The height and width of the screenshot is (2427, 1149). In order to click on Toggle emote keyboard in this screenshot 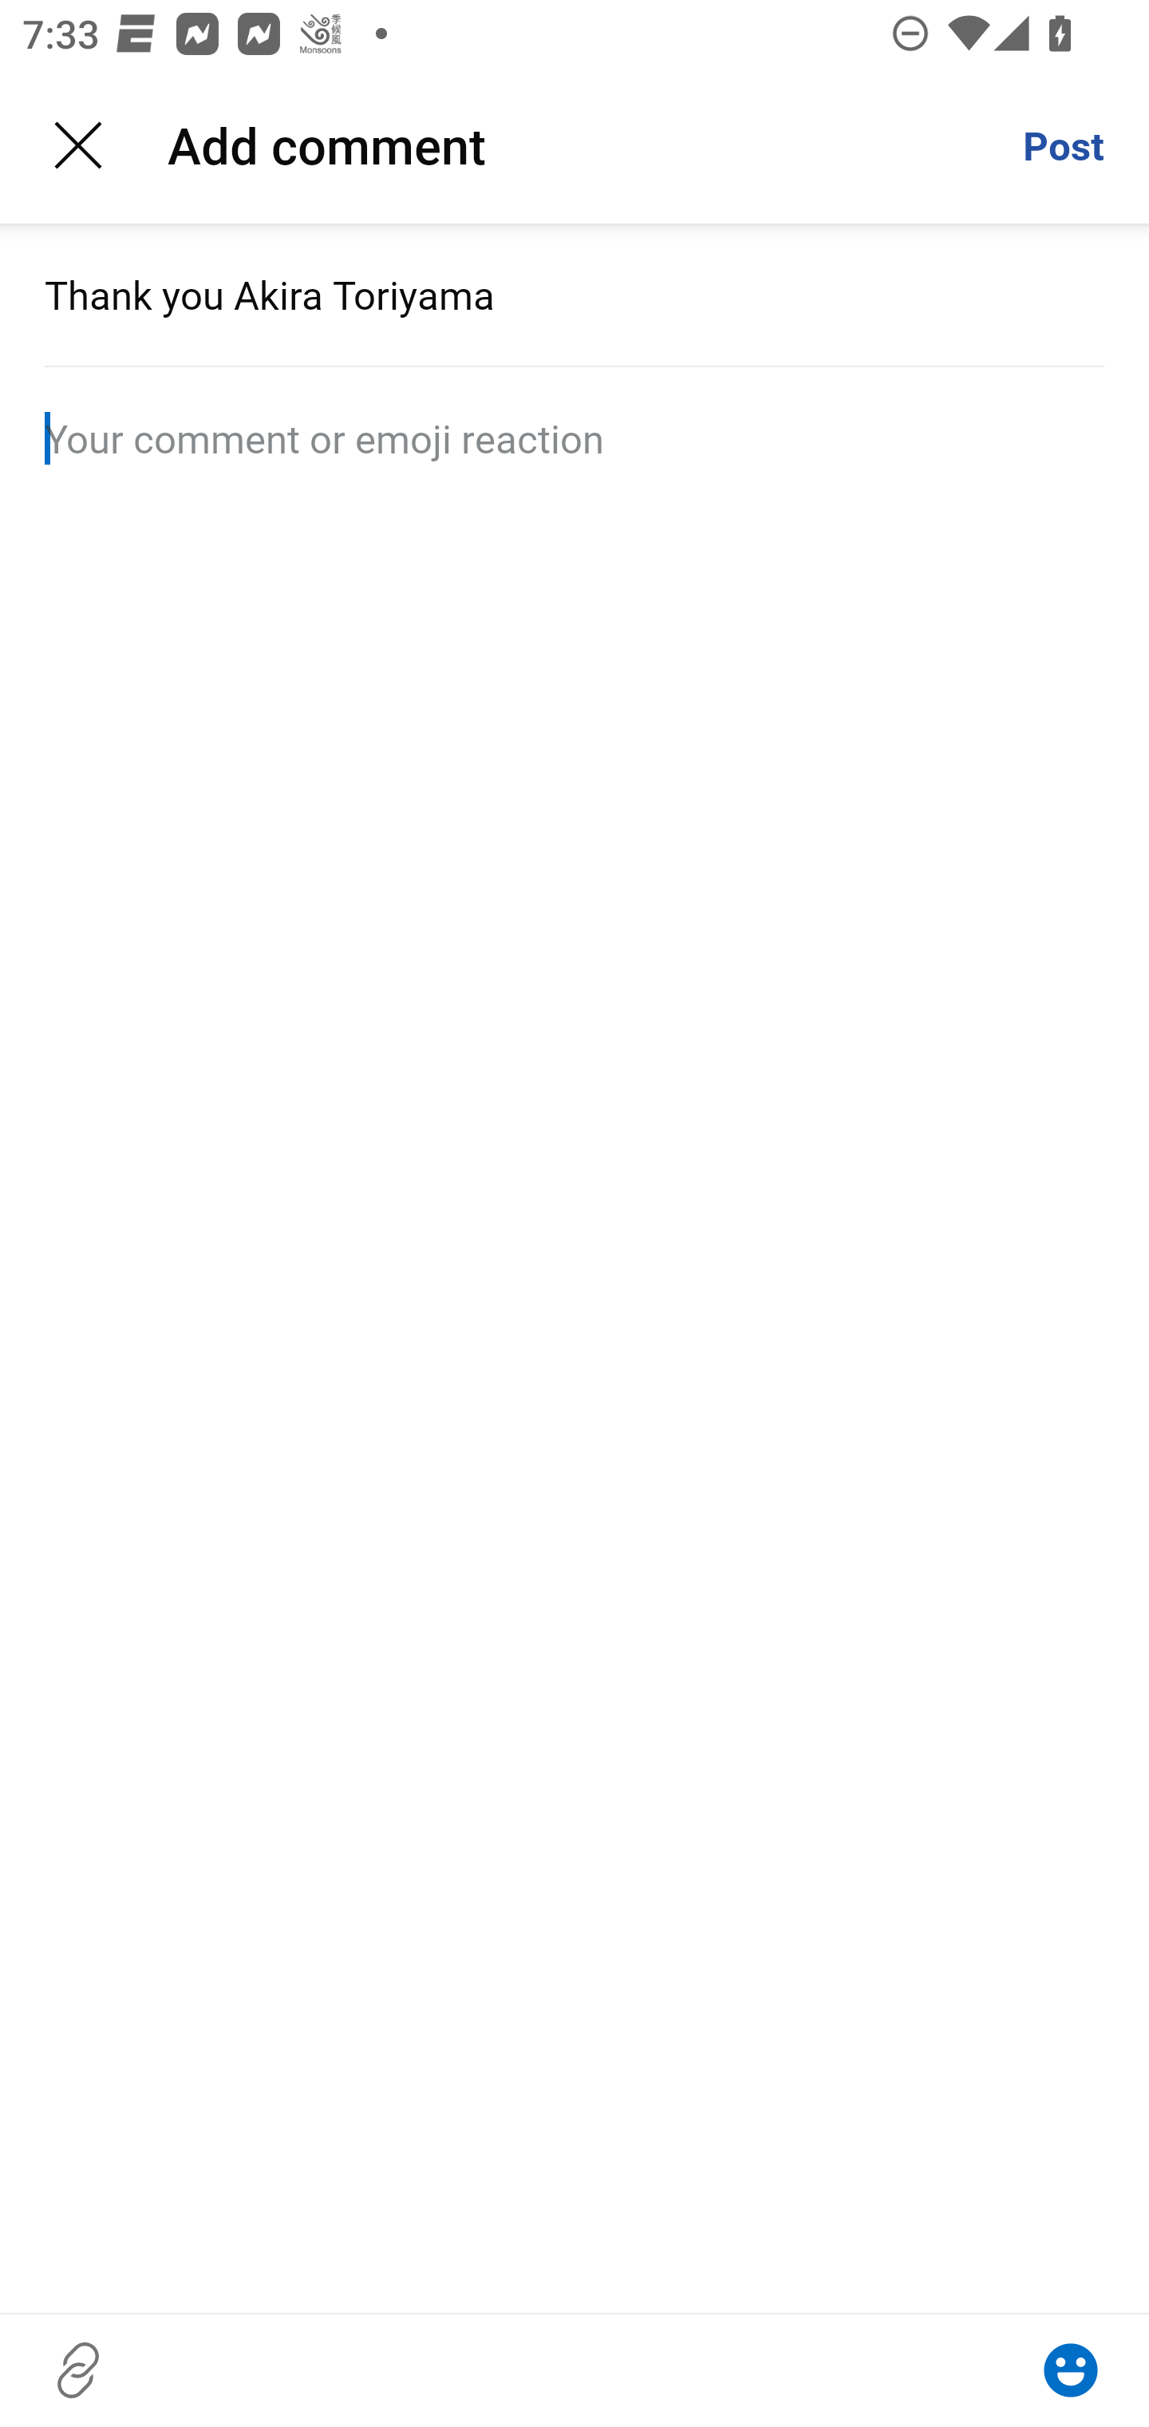, I will do `click(1071, 2370)`.